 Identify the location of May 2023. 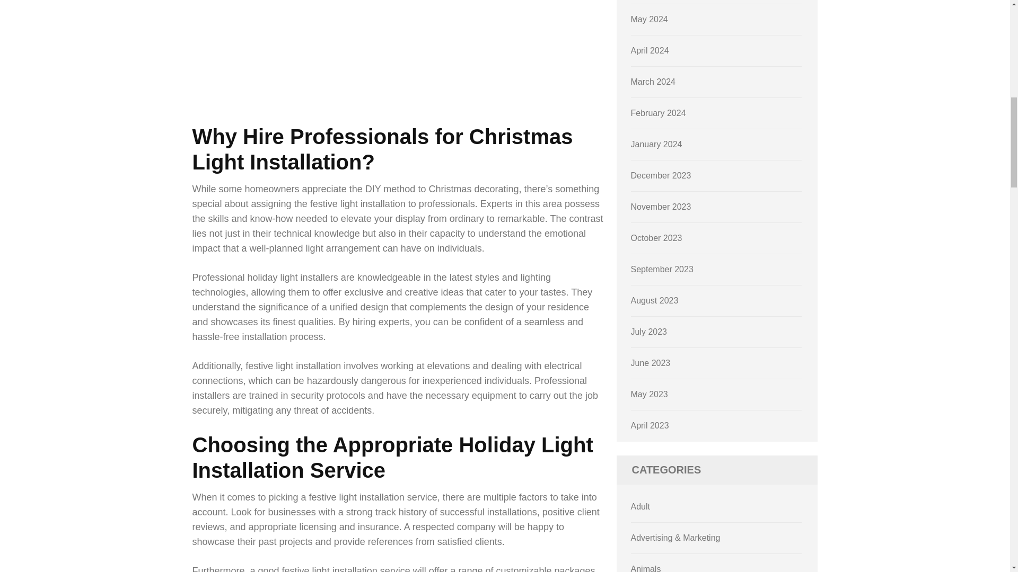
(649, 394).